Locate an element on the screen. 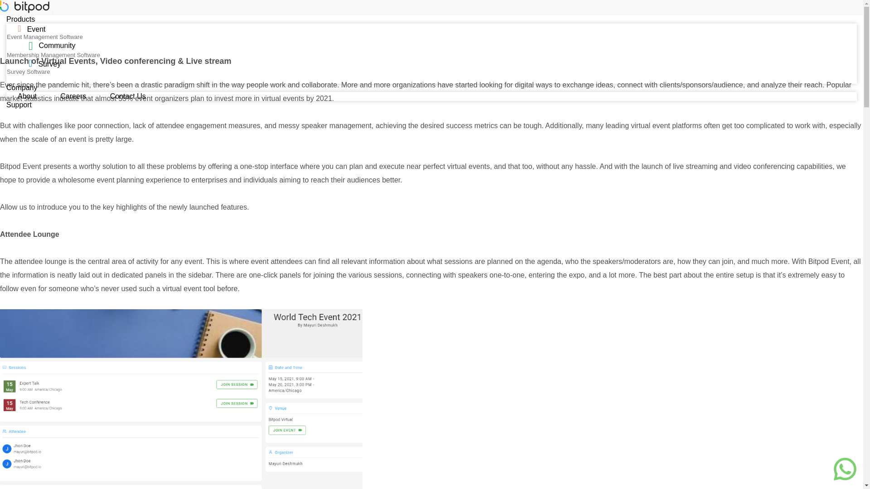 This screenshot has height=489, width=870. Company is located at coordinates (22, 87).